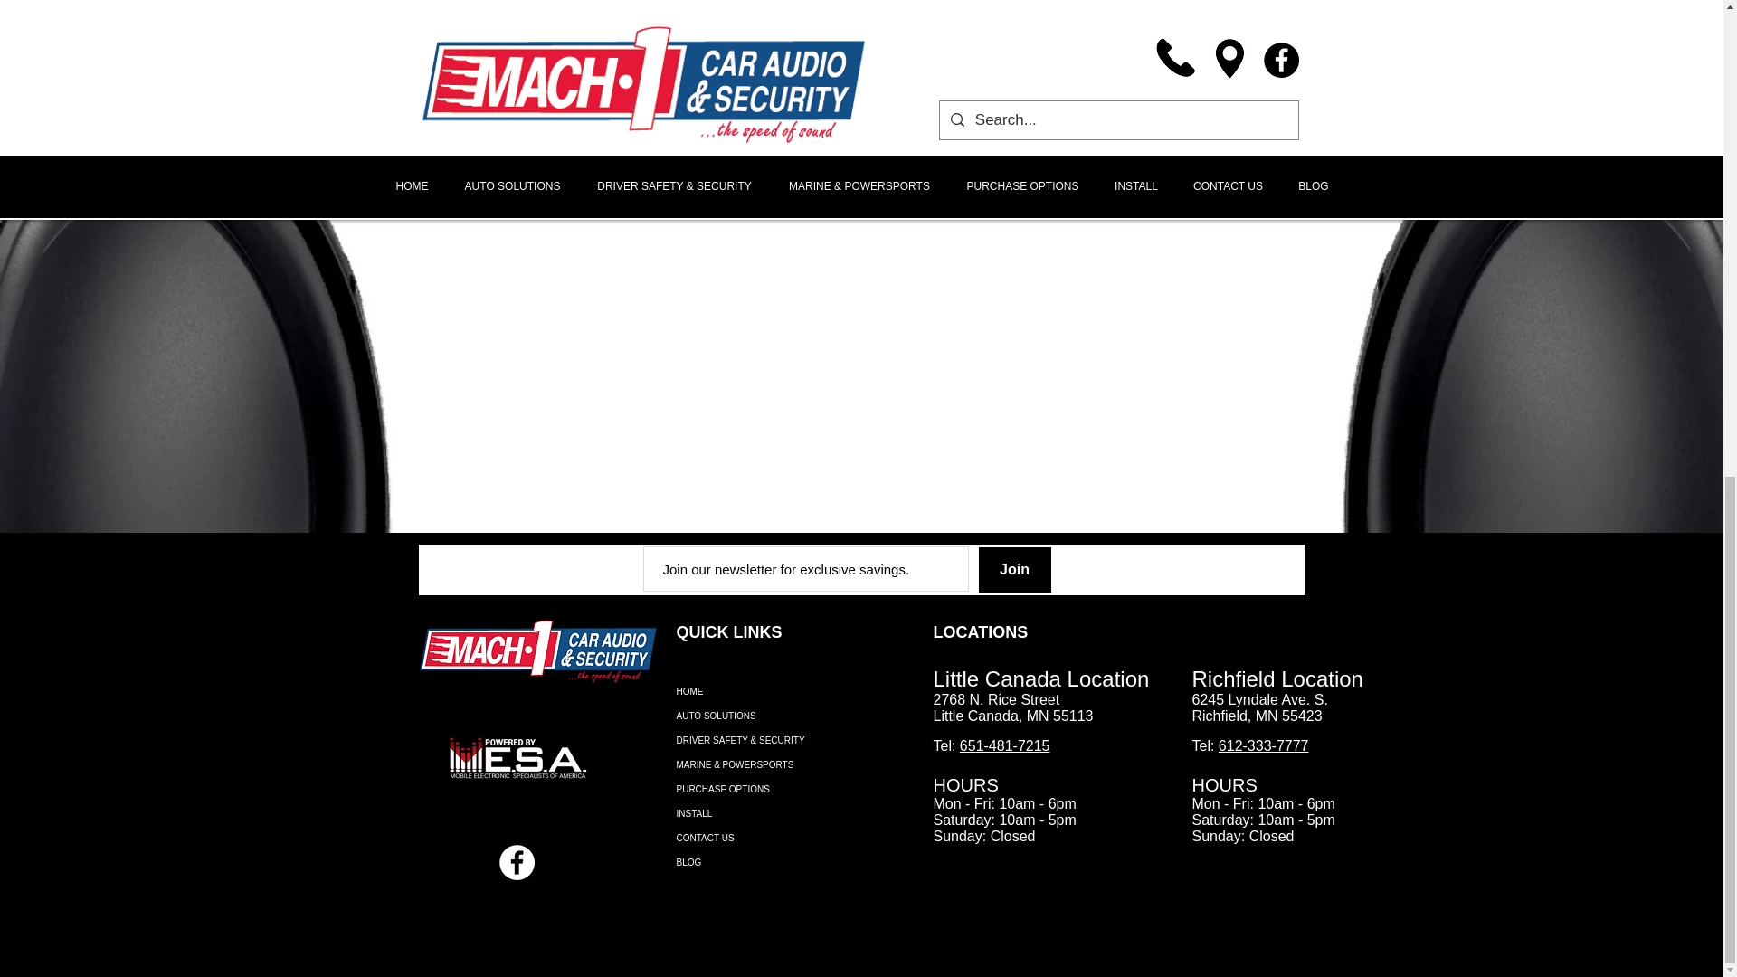  Describe the element at coordinates (794, 715) in the screenshot. I see `AUTO SOLUTIONS` at that location.